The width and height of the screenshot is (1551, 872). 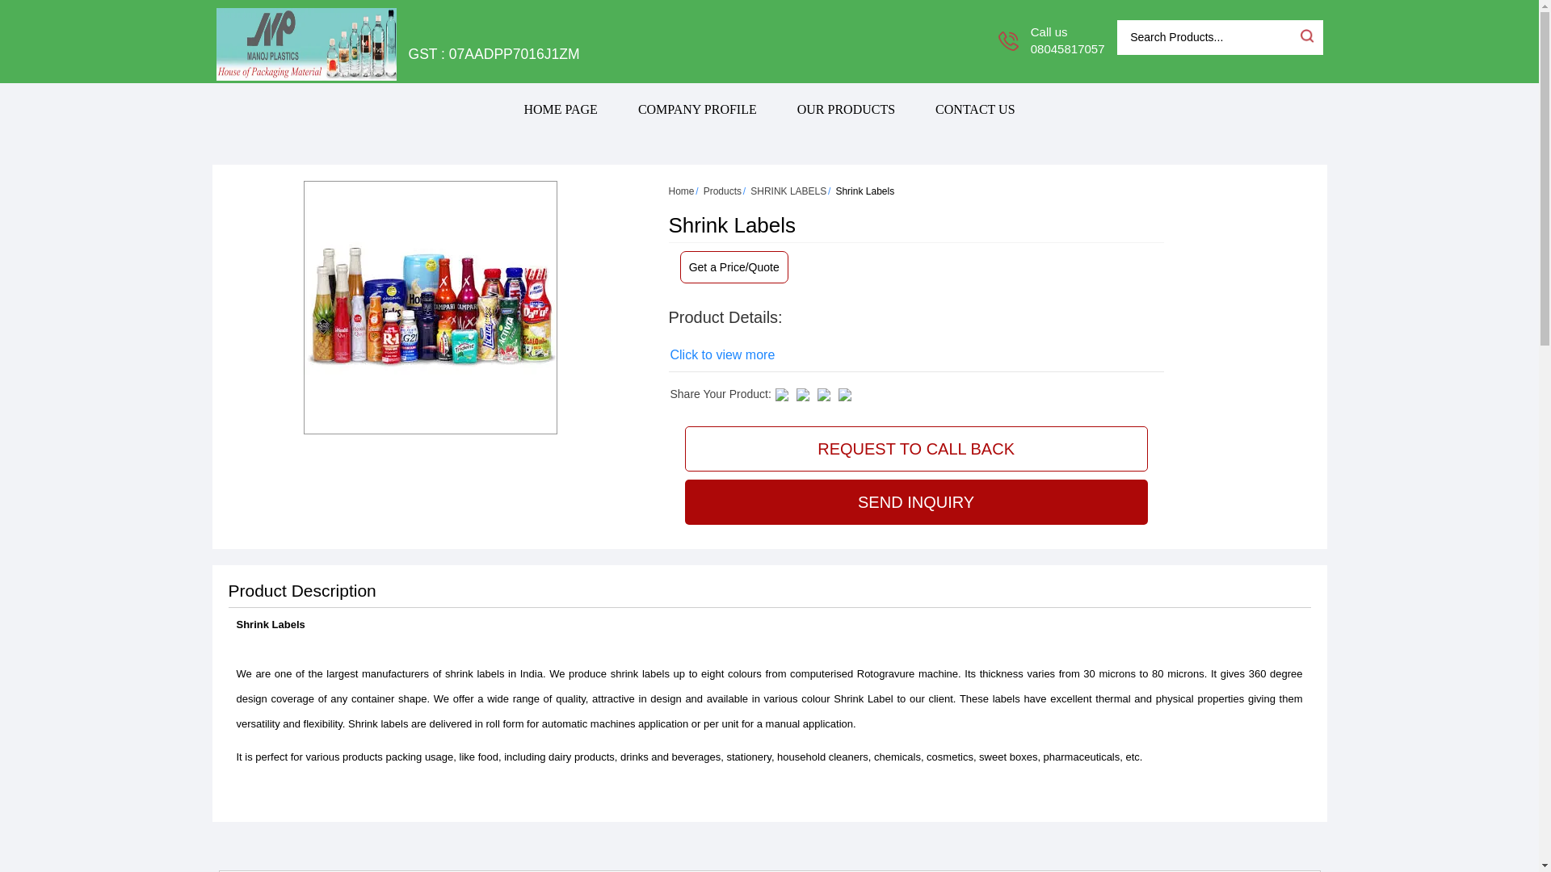 What do you see at coordinates (560, 109) in the screenshot?
I see `HOME PAGE` at bounding box center [560, 109].